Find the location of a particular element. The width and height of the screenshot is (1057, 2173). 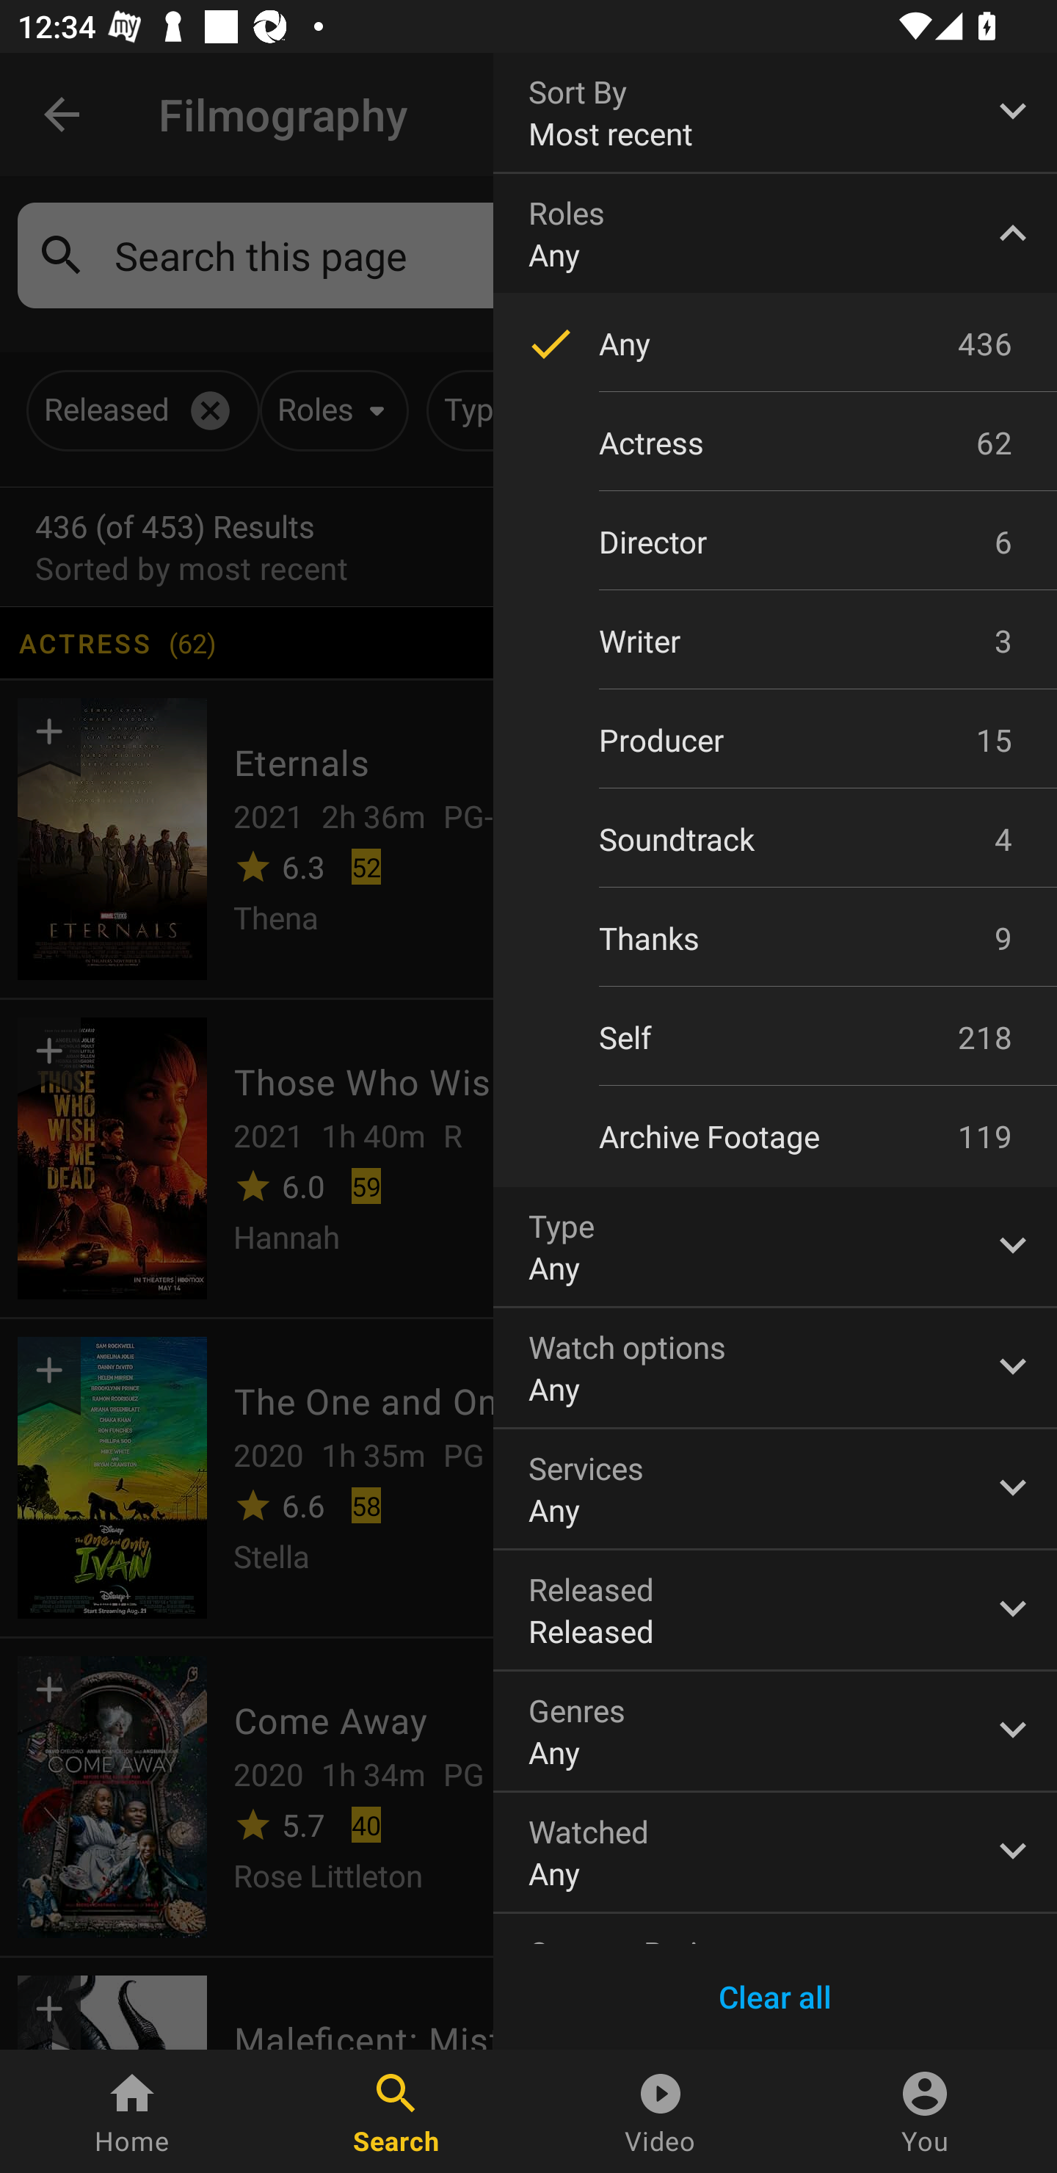

Watched Any is located at coordinates (775, 1852).